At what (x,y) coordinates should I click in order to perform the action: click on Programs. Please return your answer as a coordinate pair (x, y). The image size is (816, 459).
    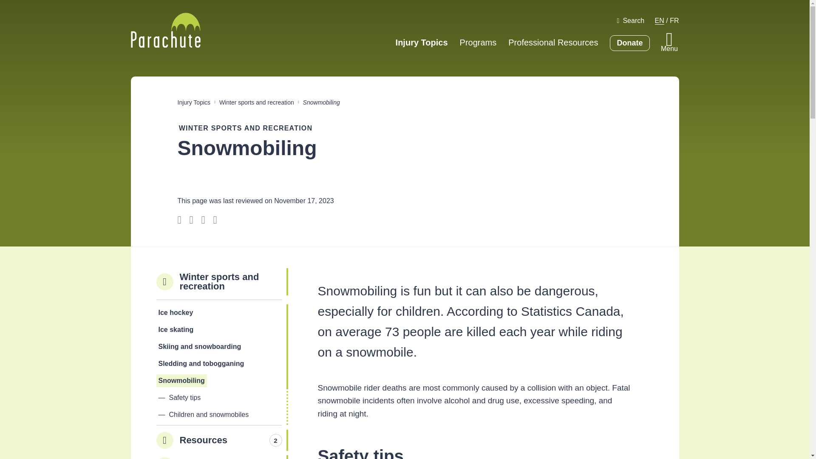
    Looking at the image, I should click on (479, 42).